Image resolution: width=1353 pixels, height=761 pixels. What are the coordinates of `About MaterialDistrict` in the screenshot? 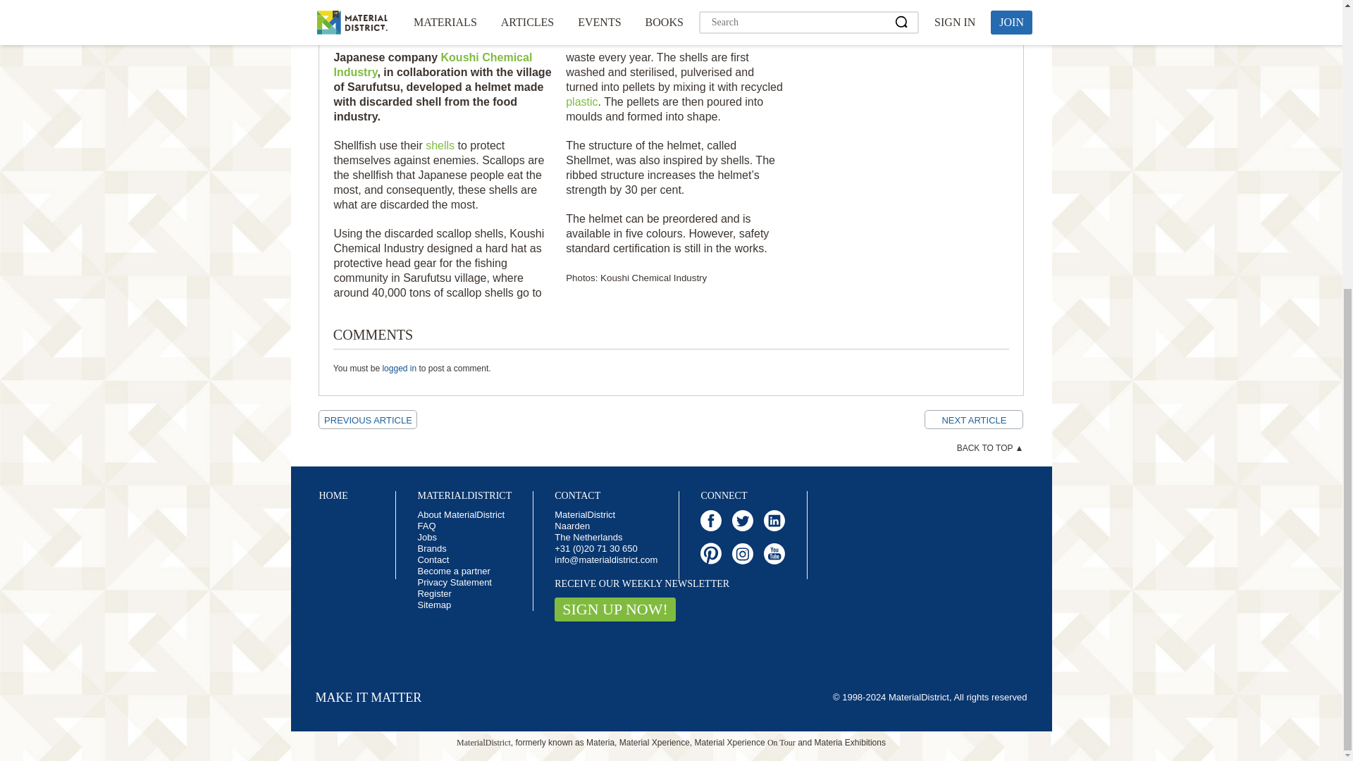 It's located at (461, 514).